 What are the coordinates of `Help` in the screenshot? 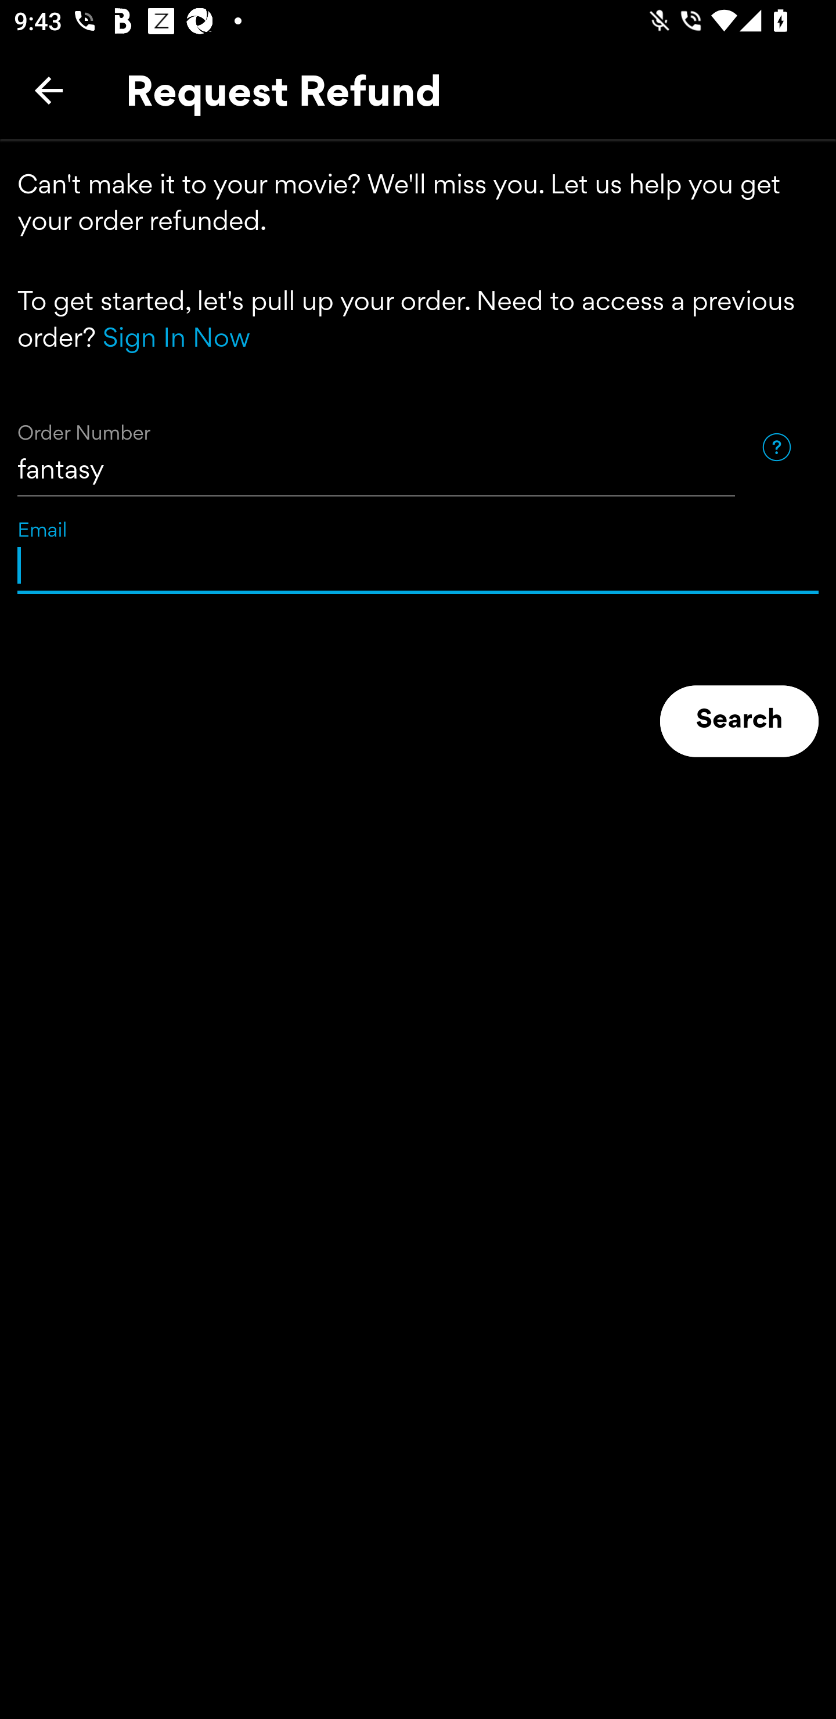 It's located at (776, 447).